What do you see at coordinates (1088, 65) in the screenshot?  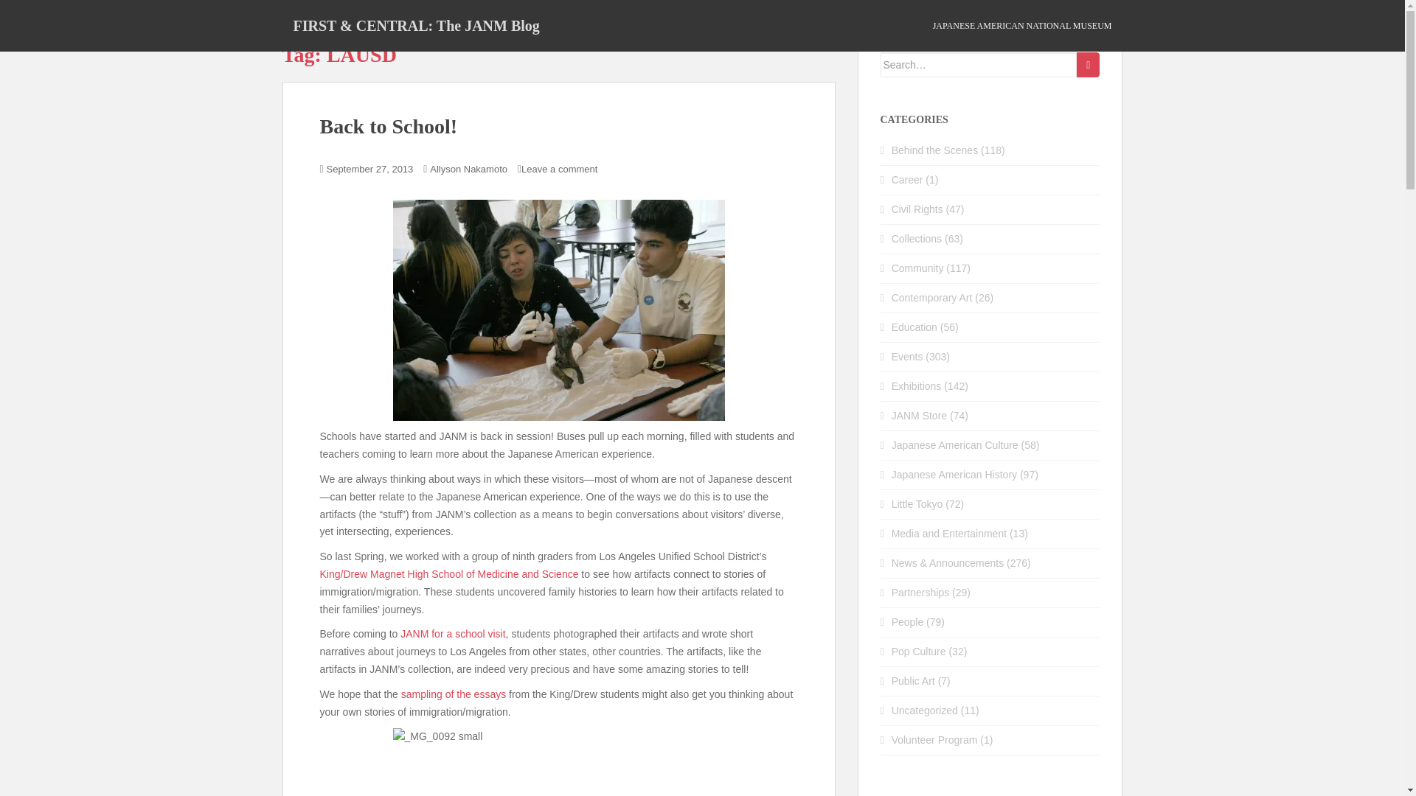 I see `Search` at bounding box center [1088, 65].